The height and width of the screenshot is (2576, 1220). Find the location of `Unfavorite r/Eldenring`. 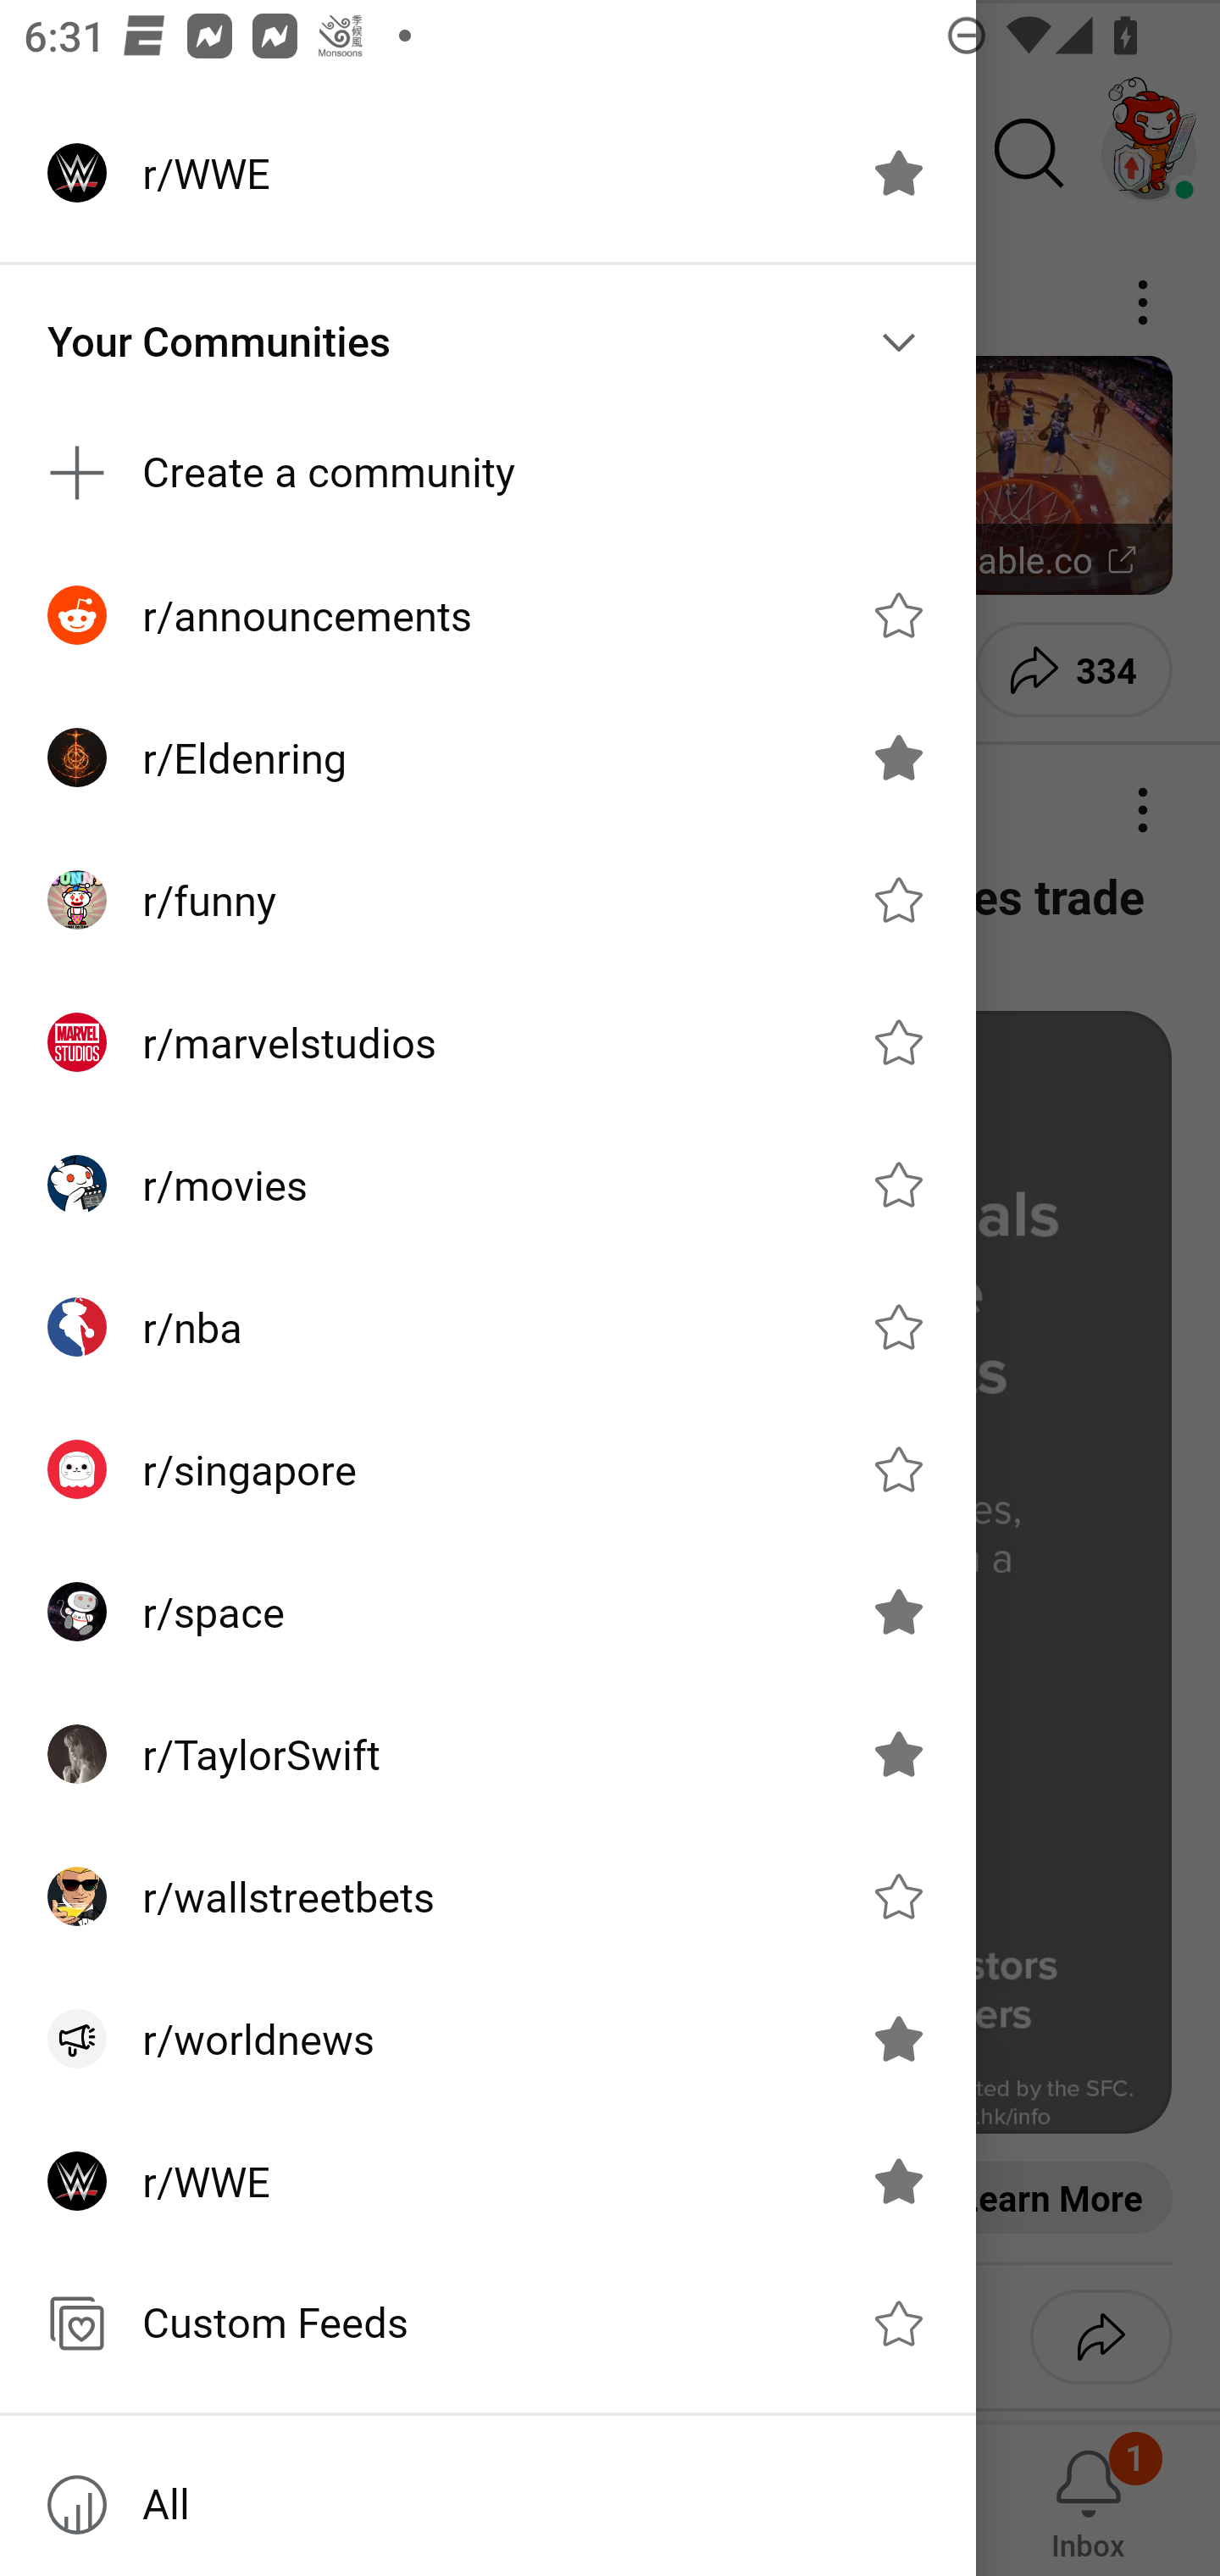

Unfavorite r/Eldenring is located at coordinates (898, 757).